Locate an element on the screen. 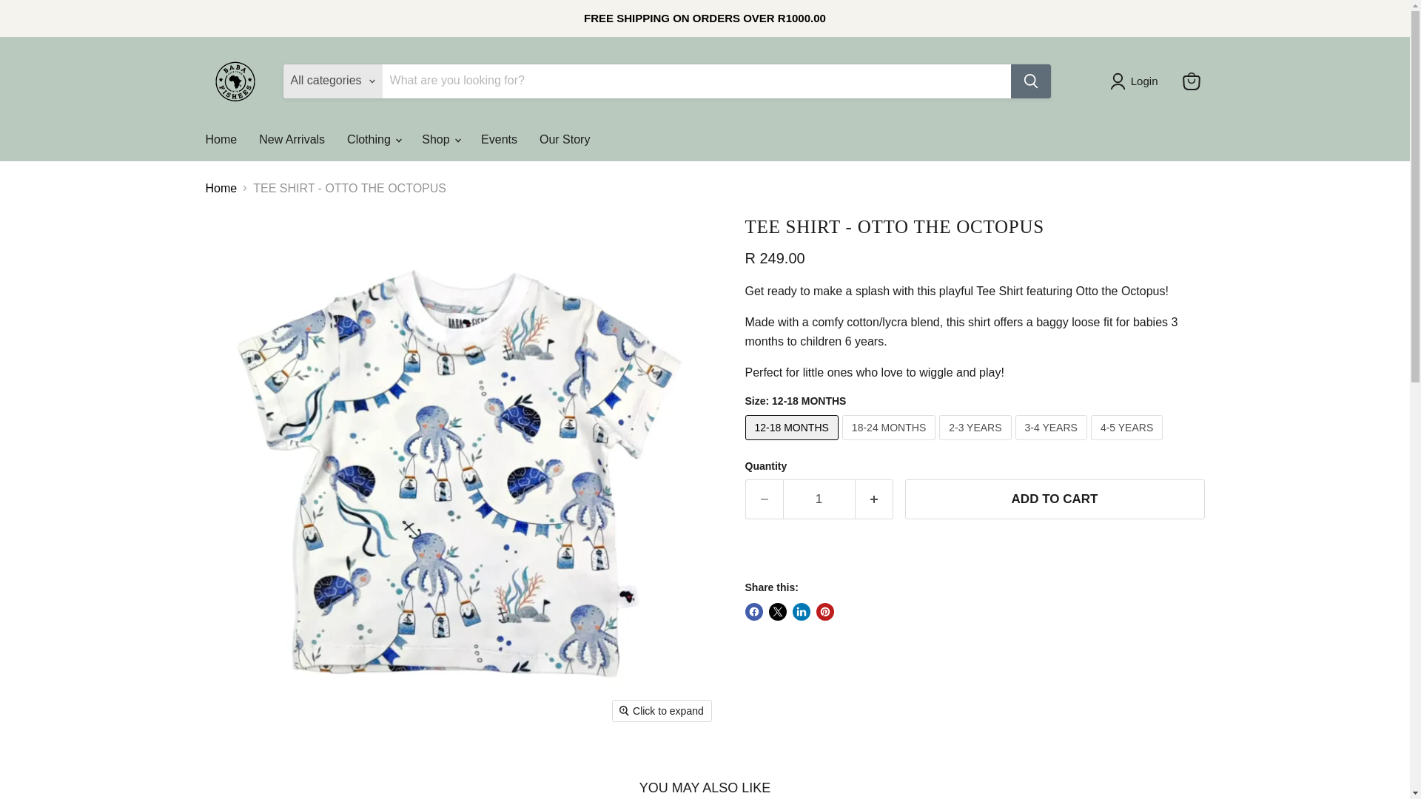 This screenshot has width=1421, height=799. Login is located at coordinates (1137, 81).